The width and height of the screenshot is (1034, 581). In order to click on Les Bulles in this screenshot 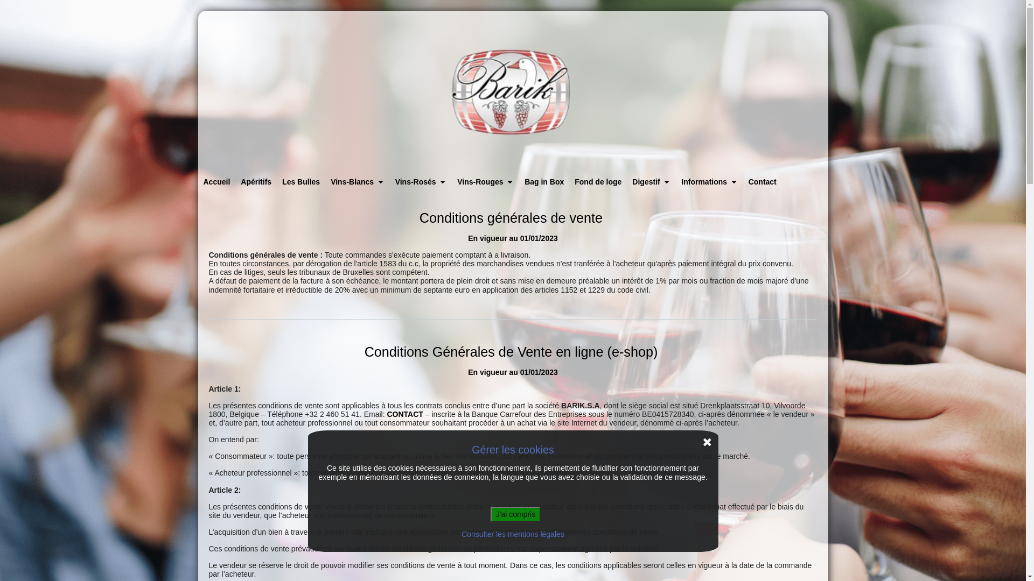, I will do `click(301, 182)`.